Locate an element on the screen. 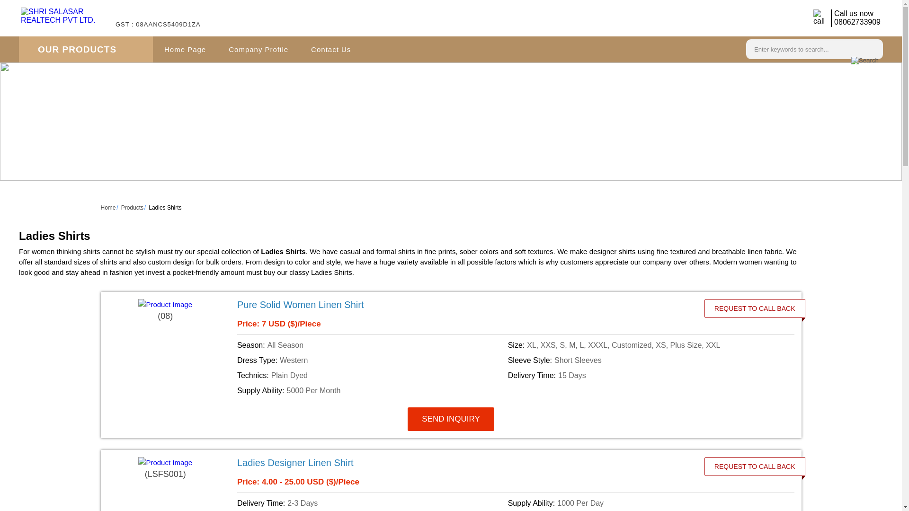 This screenshot has width=909, height=511. SEND INQUIRY is located at coordinates (451, 419).